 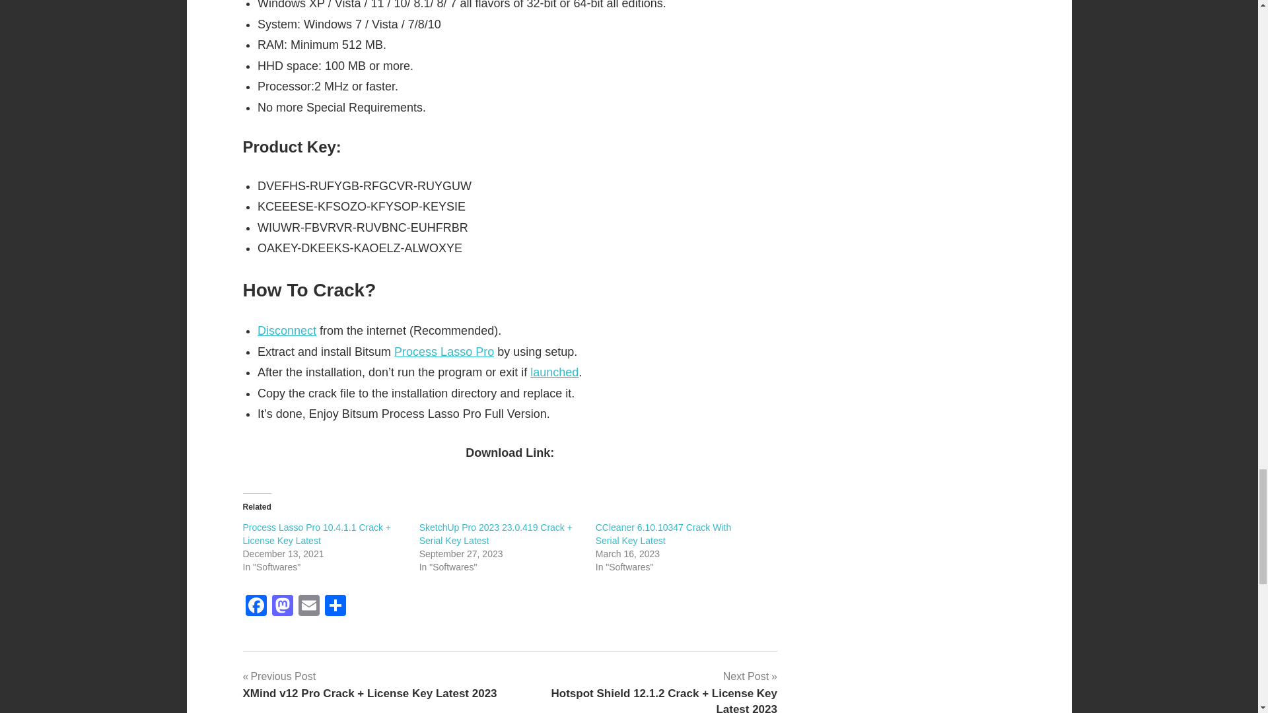 What do you see at coordinates (553, 372) in the screenshot?
I see `launched` at bounding box center [553, 372].